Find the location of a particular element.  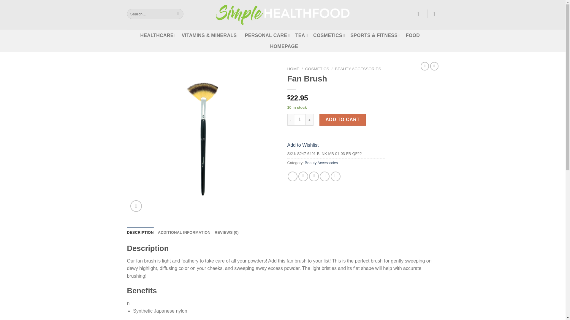

Pin on Pinterest is located at coordinates (324, 176).